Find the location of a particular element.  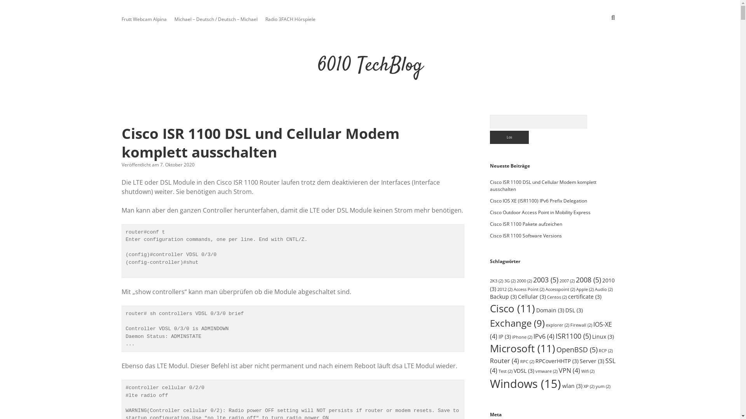

OpenBSD (5) is located at coordinates (577, 349).